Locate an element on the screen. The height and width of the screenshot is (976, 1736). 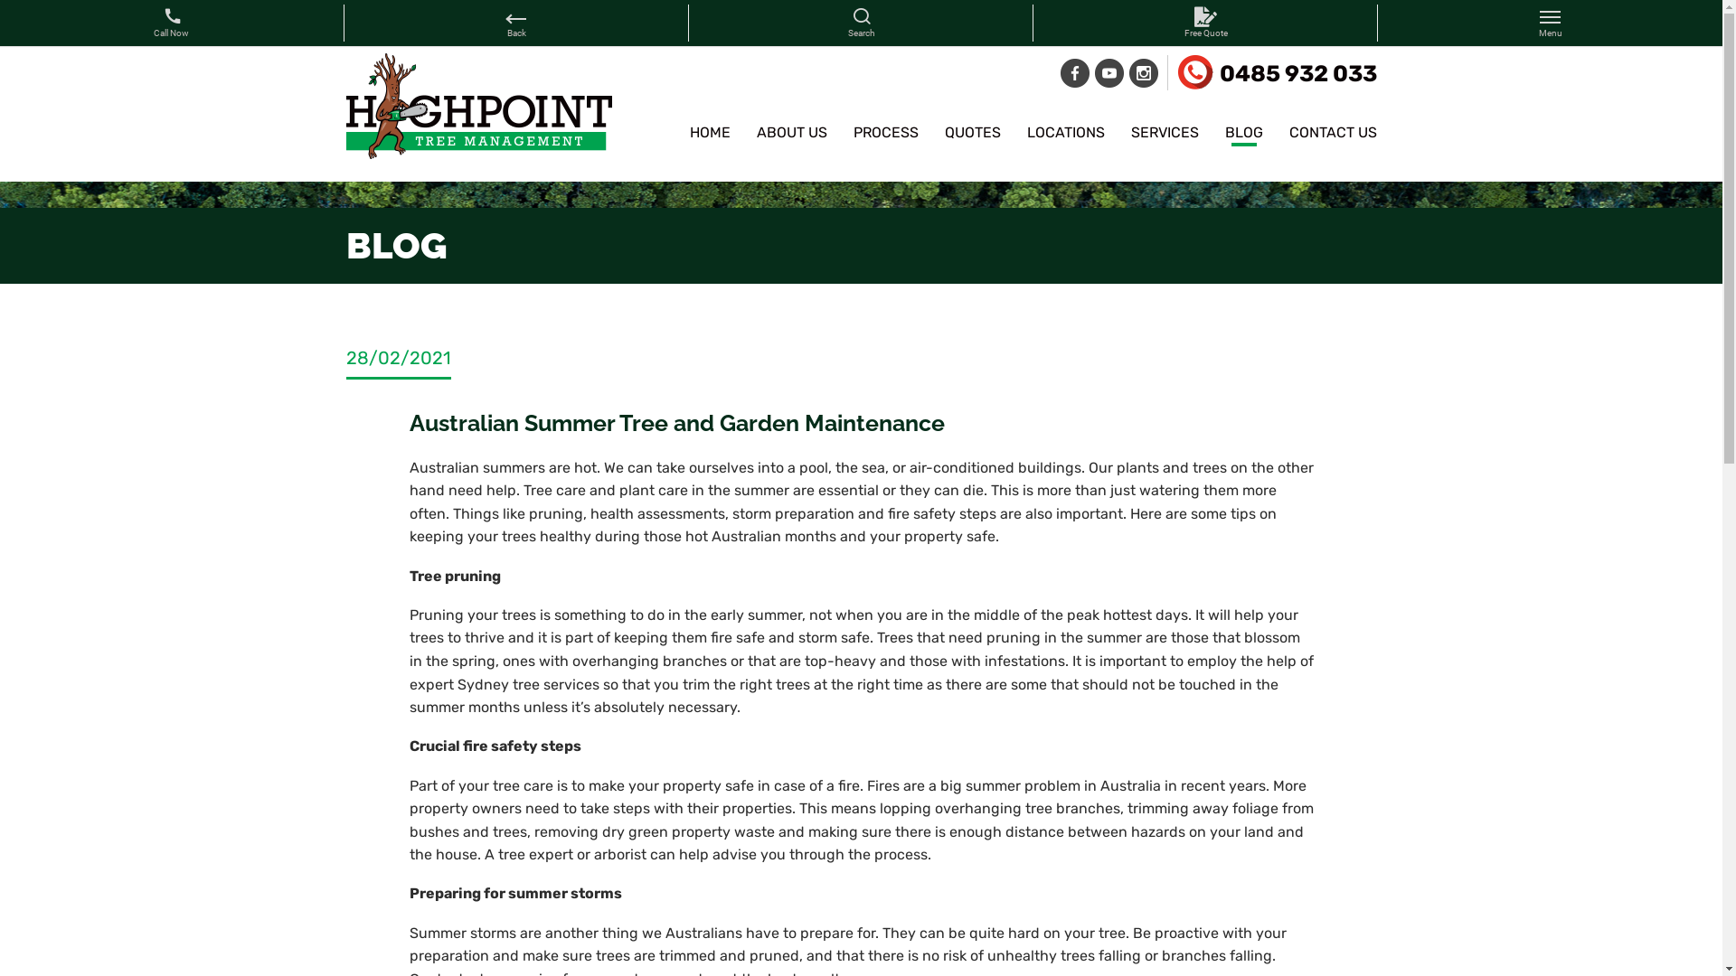
QUOTES is located at coordinates (972, 136).